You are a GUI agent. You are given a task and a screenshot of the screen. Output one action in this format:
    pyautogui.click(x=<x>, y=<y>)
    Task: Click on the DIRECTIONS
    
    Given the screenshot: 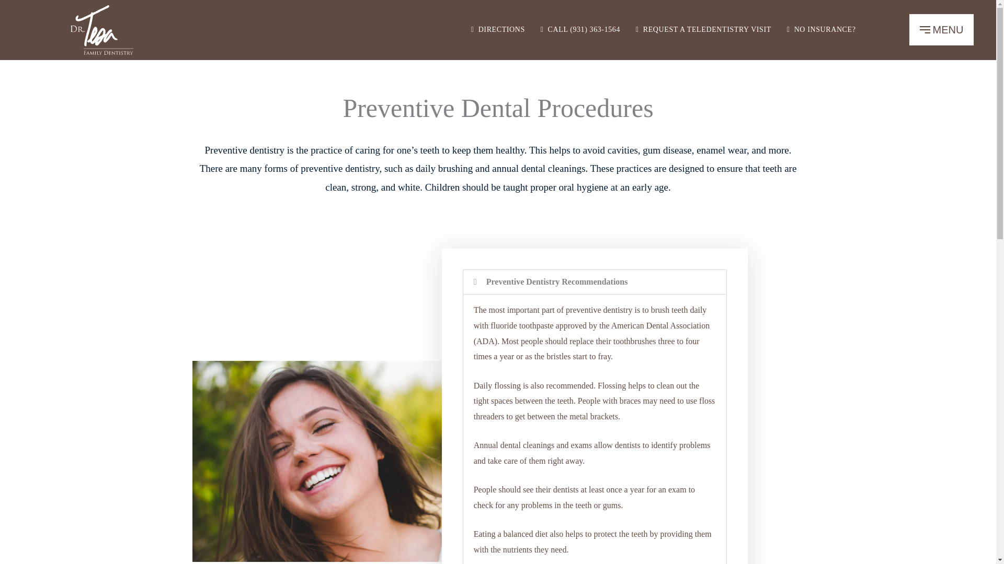 What is the action you would take?
    pyautogui.click(x=821, y=29)
    